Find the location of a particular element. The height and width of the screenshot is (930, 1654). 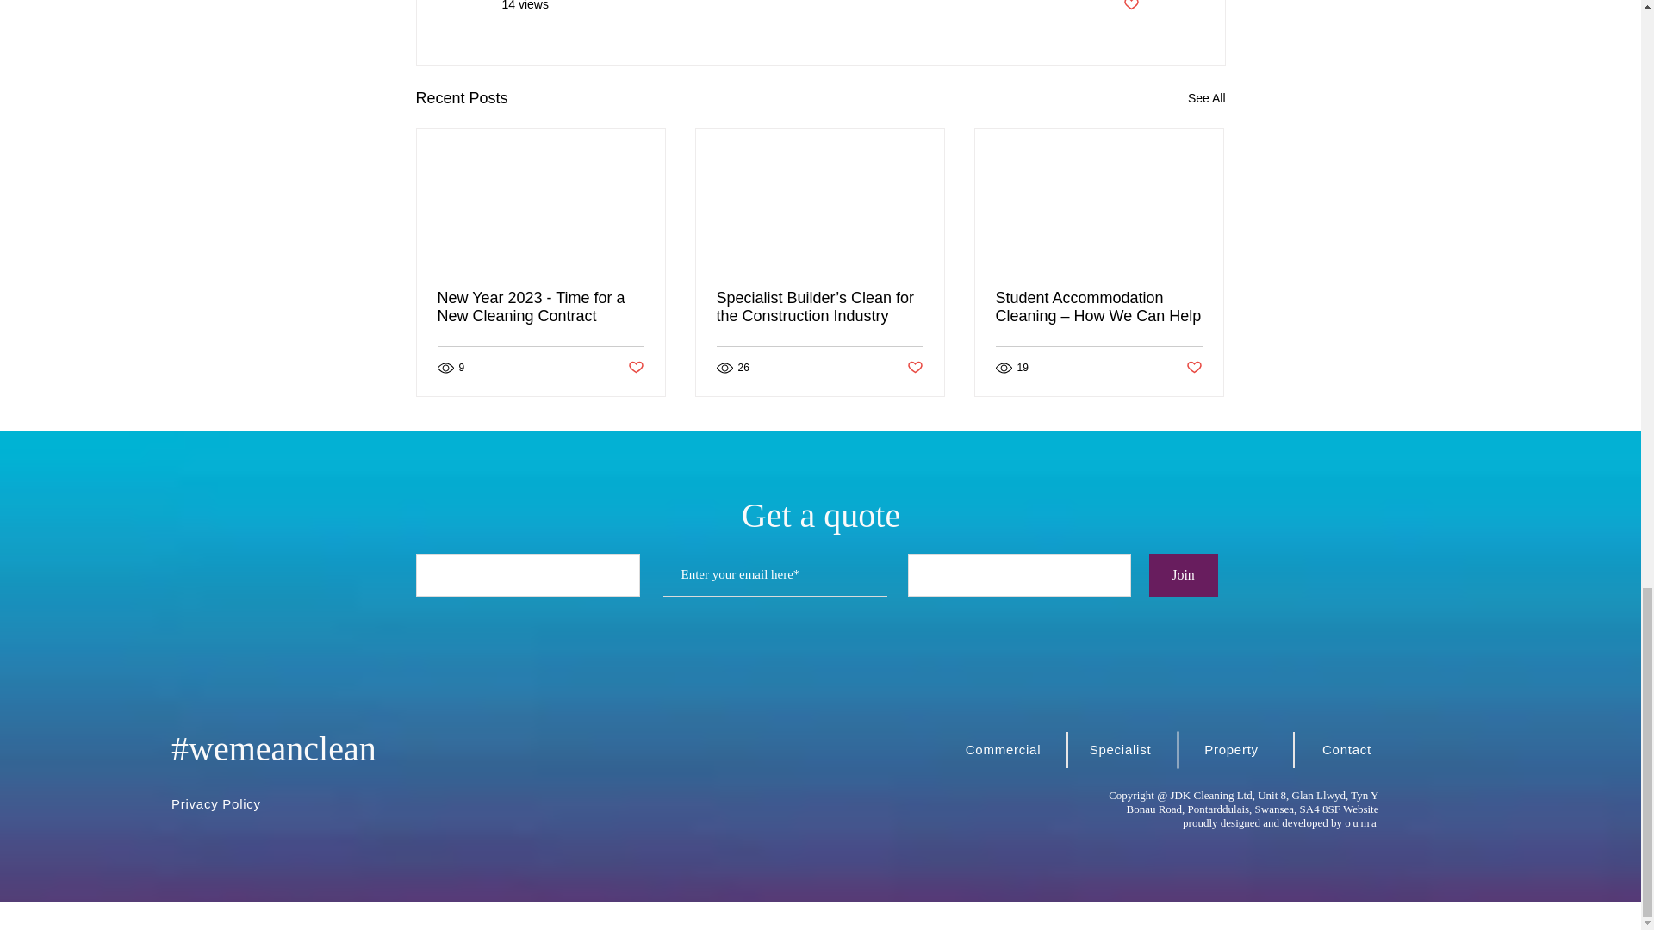

See All is located at coordinates (1206, 98).